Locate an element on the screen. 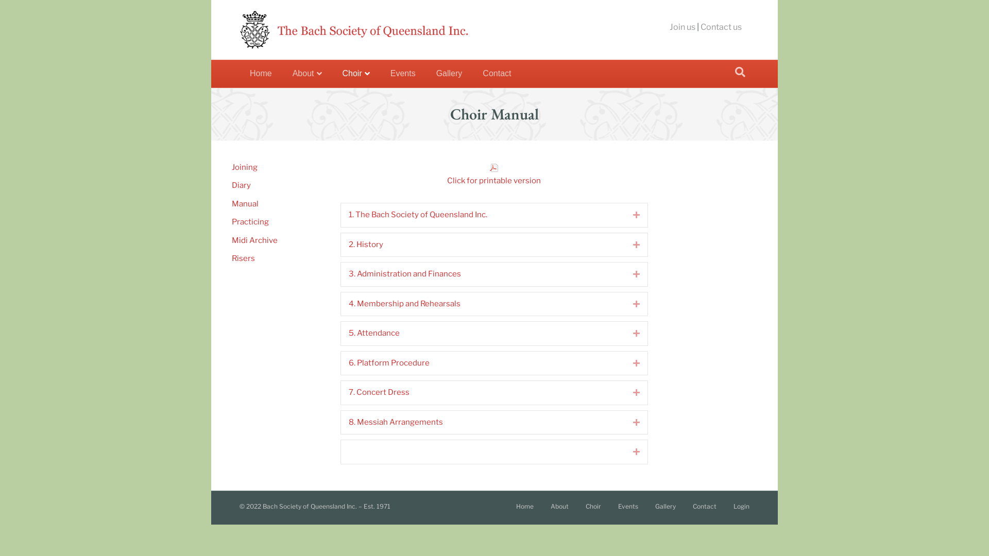 The image size is (989, 556). Expand is located at coordinates (628, 452).